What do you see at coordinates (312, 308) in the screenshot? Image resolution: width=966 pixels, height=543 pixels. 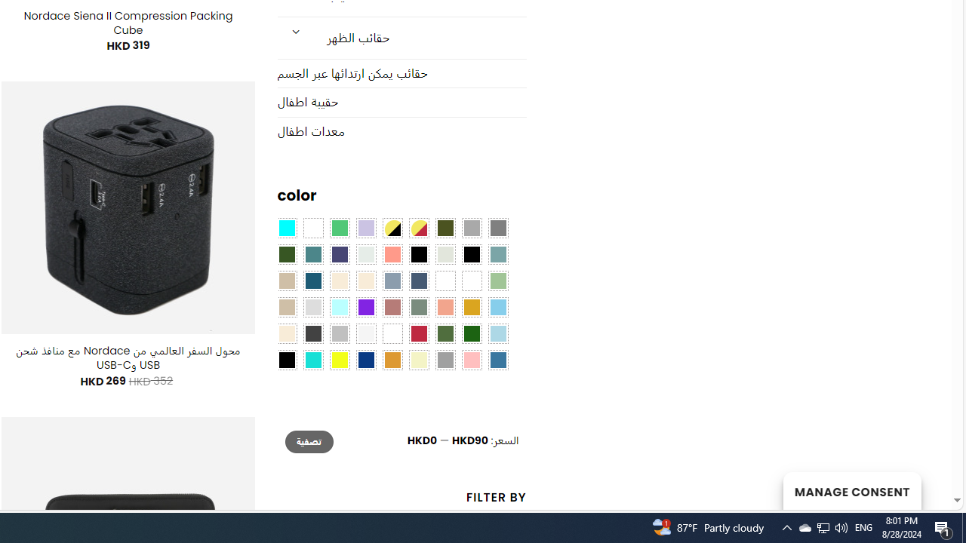 I see `Light-Gray` at bounding box center [312, 308].